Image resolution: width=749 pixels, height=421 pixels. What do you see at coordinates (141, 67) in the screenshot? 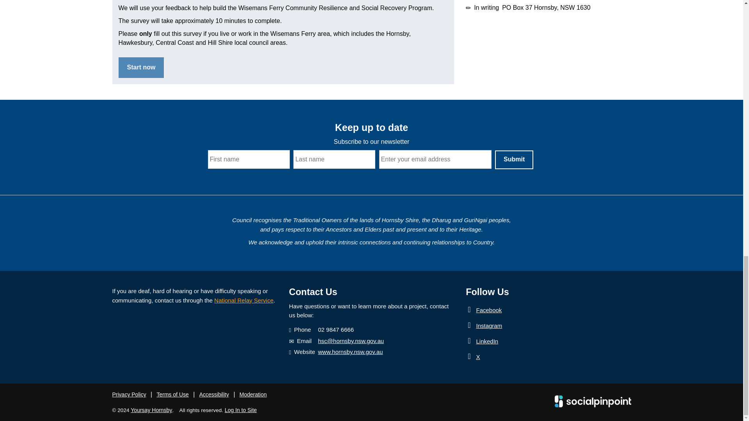
I see `Start now` at bounding box center [141, 67].